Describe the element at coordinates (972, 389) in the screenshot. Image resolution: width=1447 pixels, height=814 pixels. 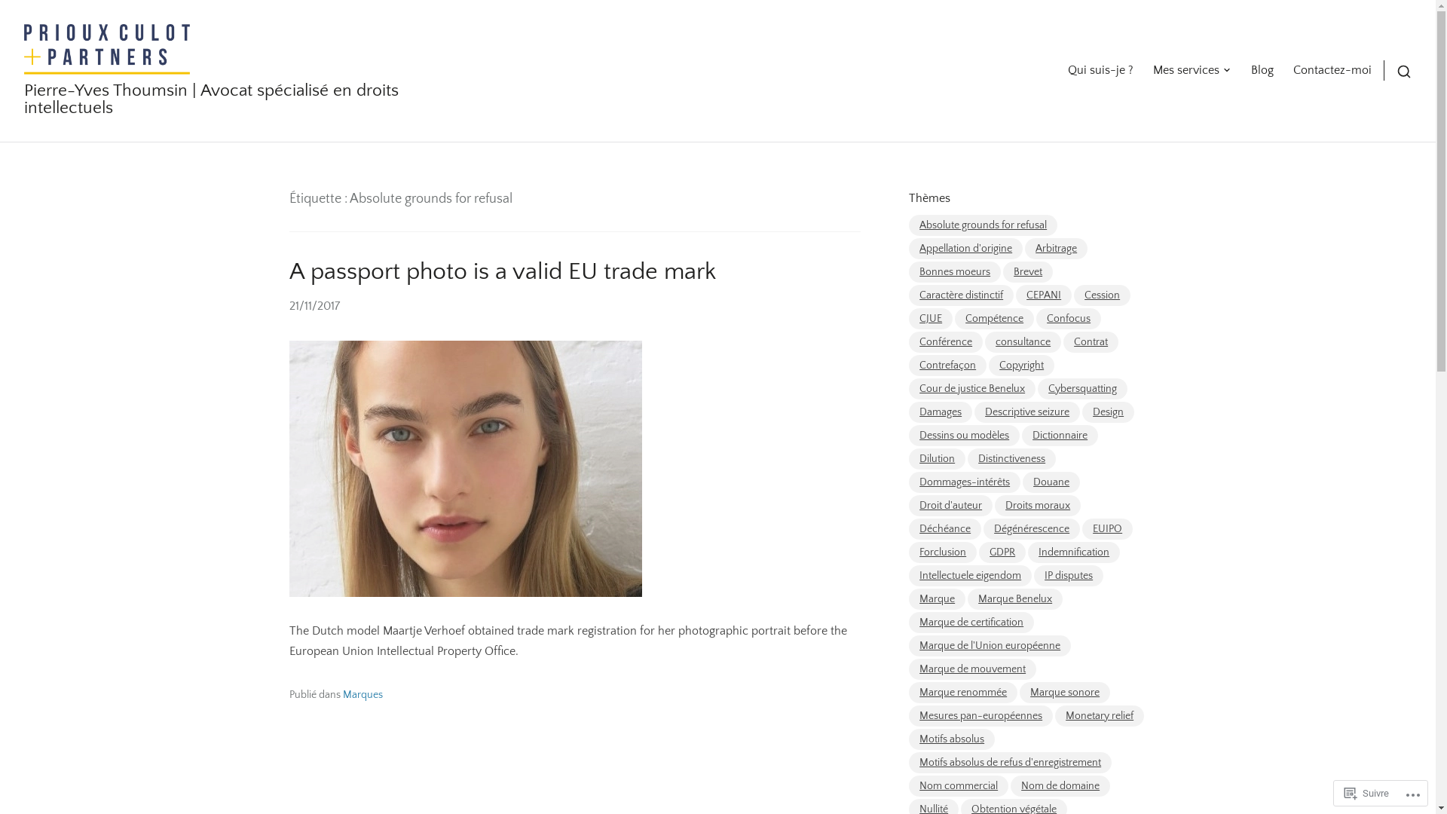
I see `Cour de justice Benelux` at that location.